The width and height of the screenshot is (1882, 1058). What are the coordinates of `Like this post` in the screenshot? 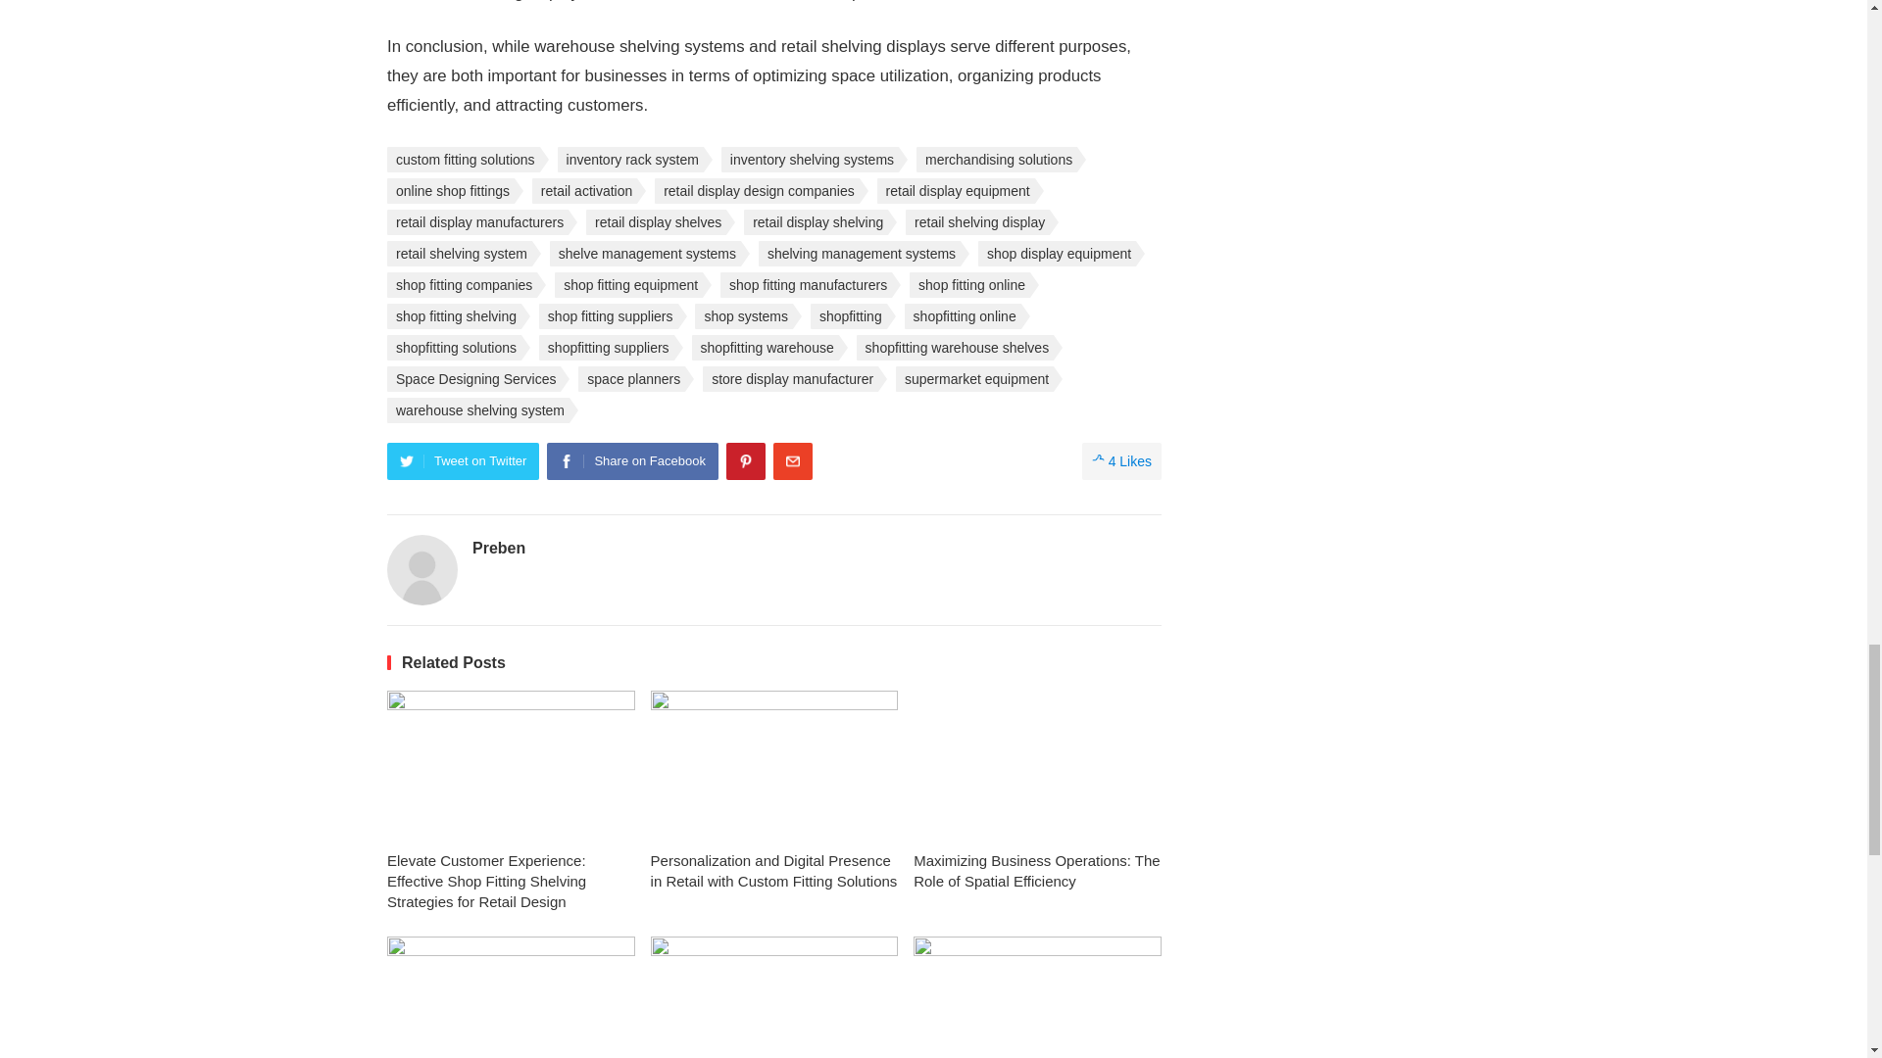 It's located at (1121, 461).